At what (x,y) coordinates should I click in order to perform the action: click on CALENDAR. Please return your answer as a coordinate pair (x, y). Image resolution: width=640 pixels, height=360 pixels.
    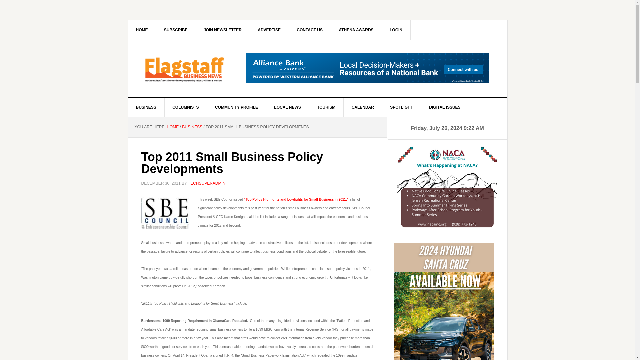
    Looking at the image, I should click on (363, 107).